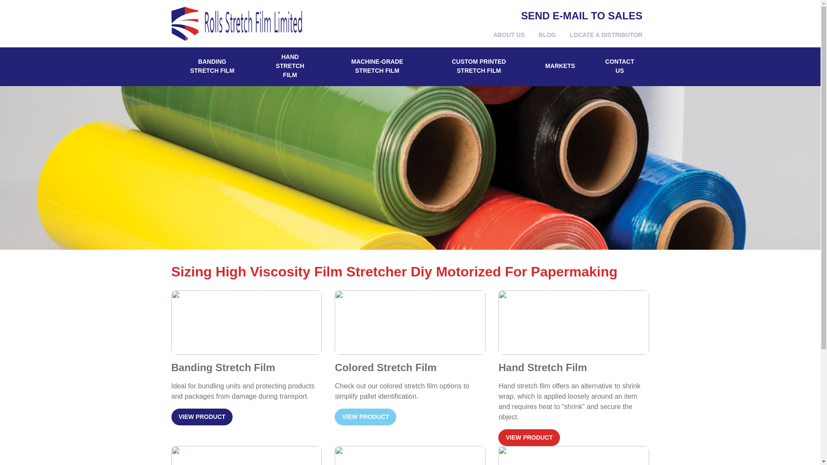 The width and height of the screenshot is (827, 465). Describe the element at coordinates (581, 15) in the screenshot. I see `SEND E-MAIL TO SALES` at that location.